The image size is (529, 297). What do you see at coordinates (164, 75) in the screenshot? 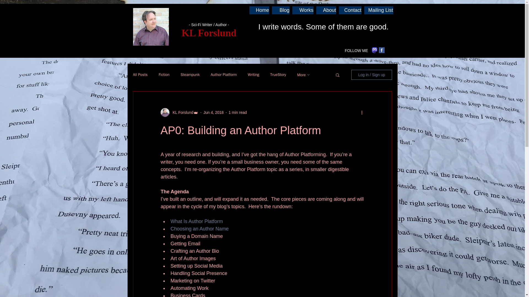
I see `Fiction` at bounding box center [164, 75].